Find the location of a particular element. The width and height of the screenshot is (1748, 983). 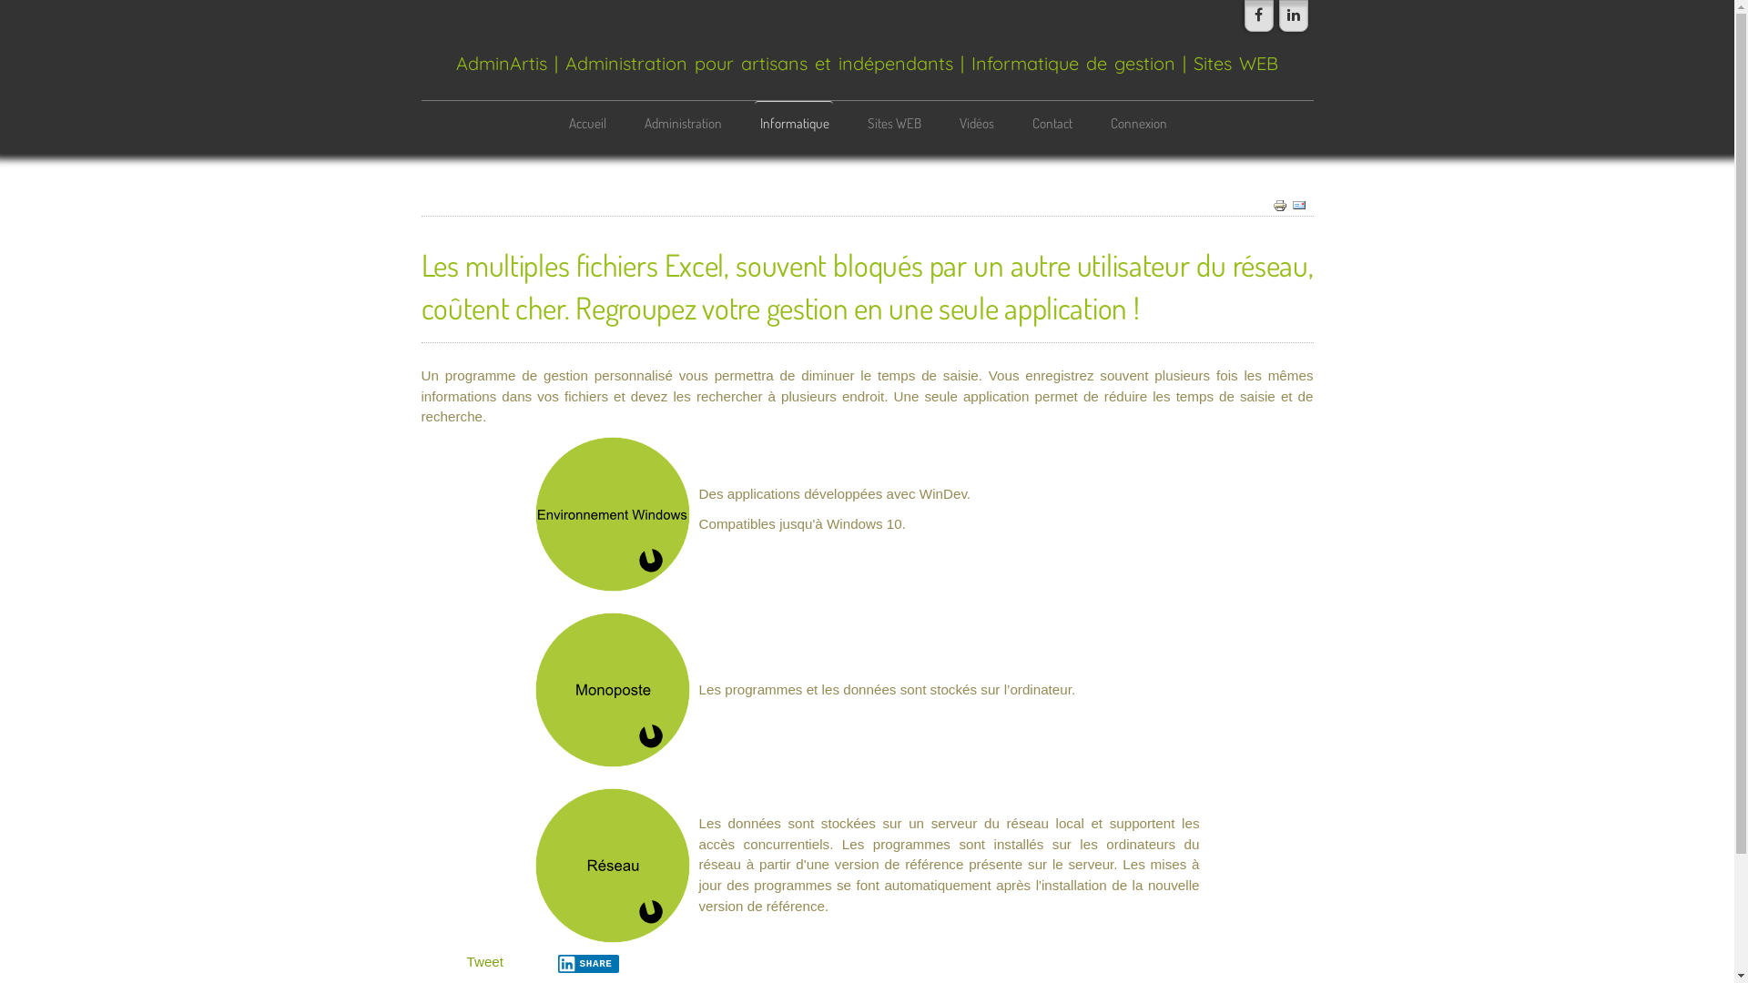

Accueil is located at coordinates (586, 123).